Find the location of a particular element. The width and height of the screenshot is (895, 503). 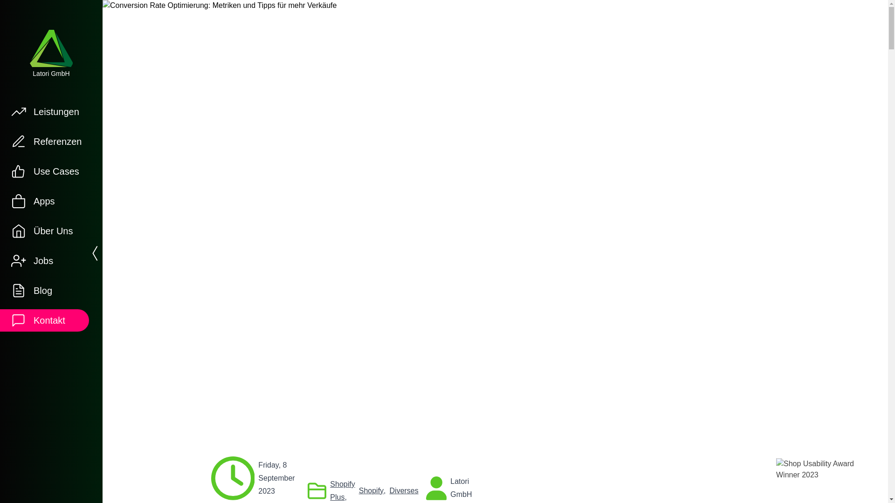

Jobs is located at coordinates (46, 261).